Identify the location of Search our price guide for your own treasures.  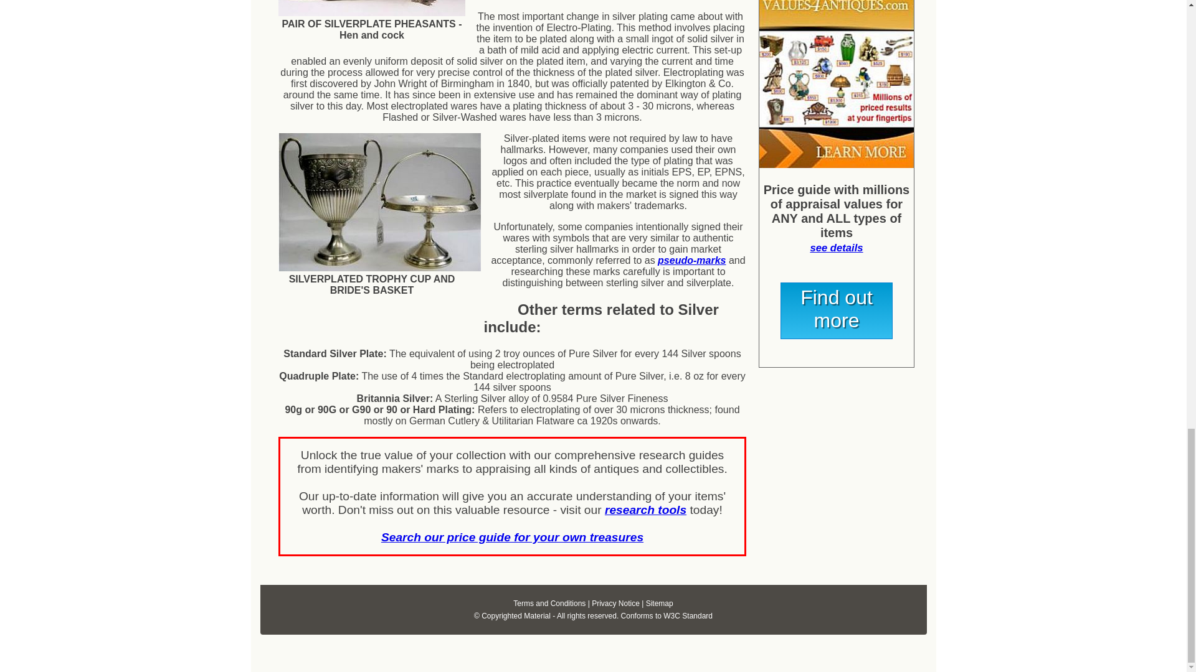
(512, 537).